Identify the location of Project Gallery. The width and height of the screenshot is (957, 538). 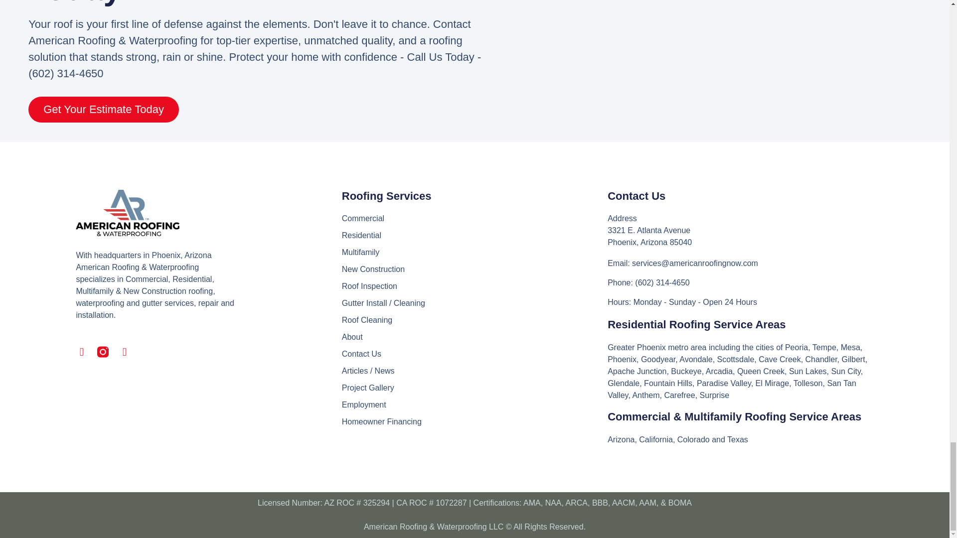
(475, 388).